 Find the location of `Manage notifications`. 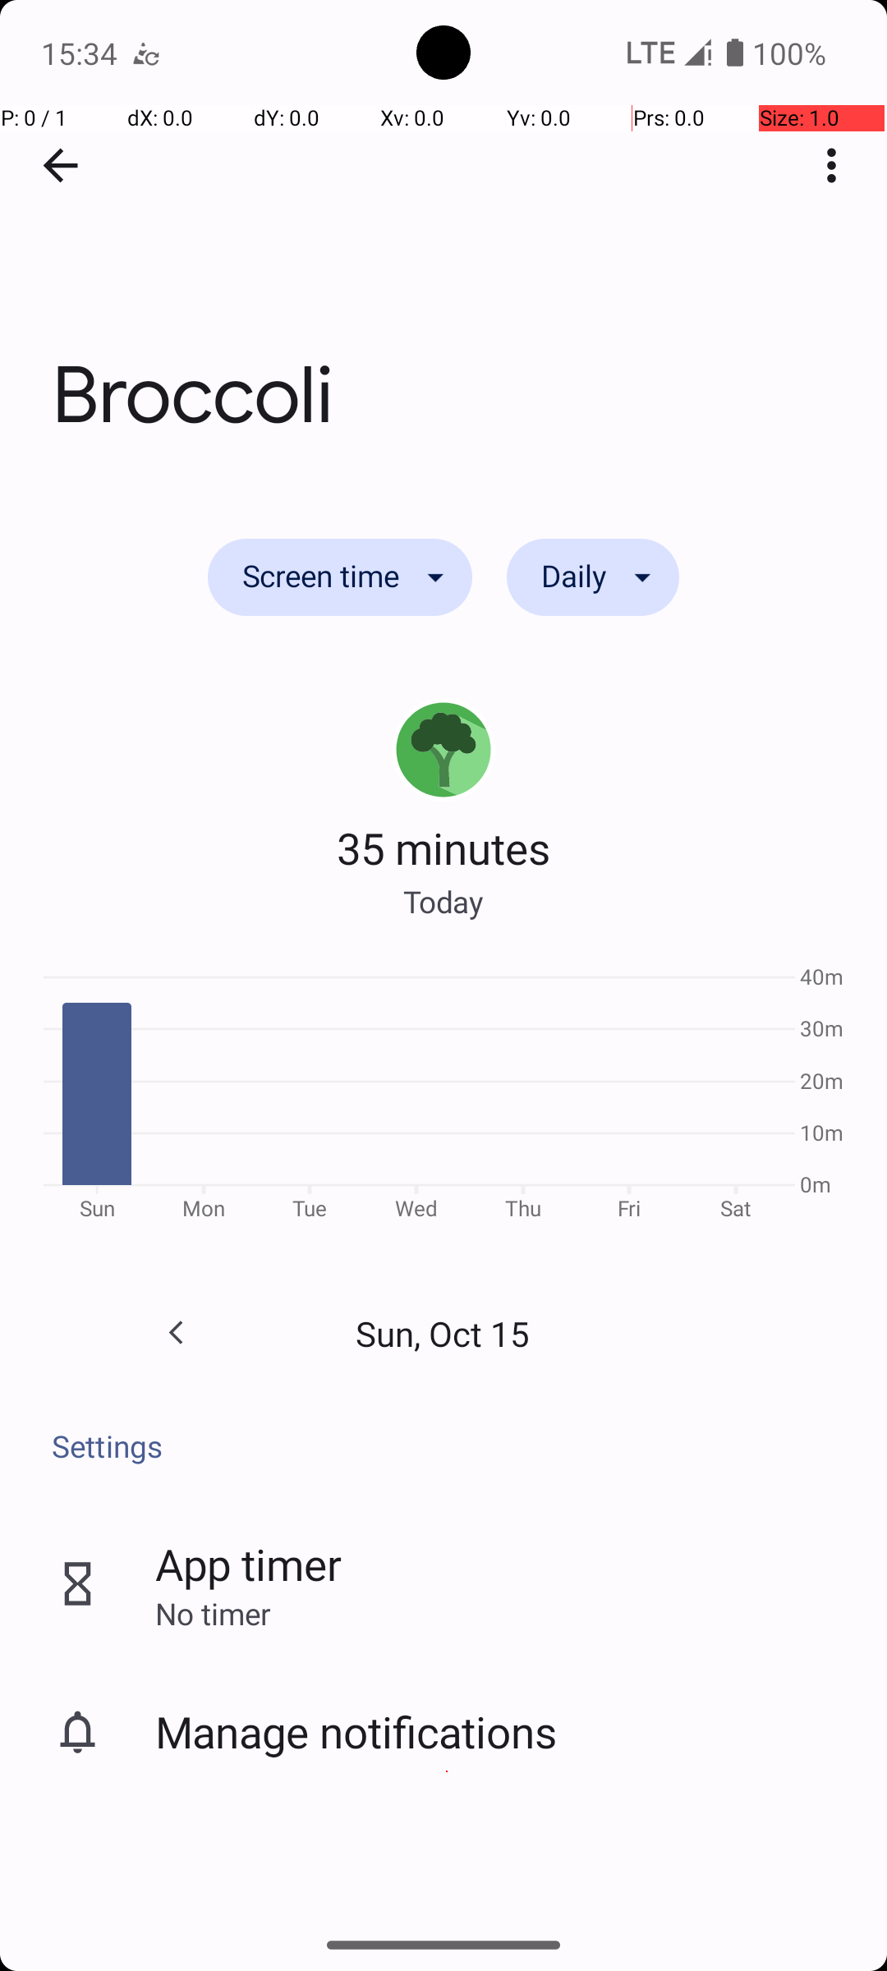

Manage notifications is located at coordinates (356, 1731).